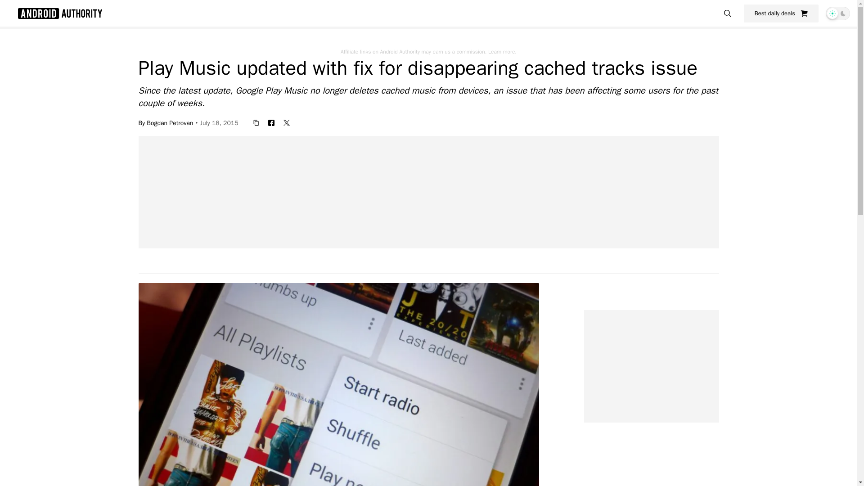 This screenshot has width=864, height=486. What do you see at coordinates (781, 13) in the screenshot?
I see `Best daily deals` at bounding box center [781, 13].